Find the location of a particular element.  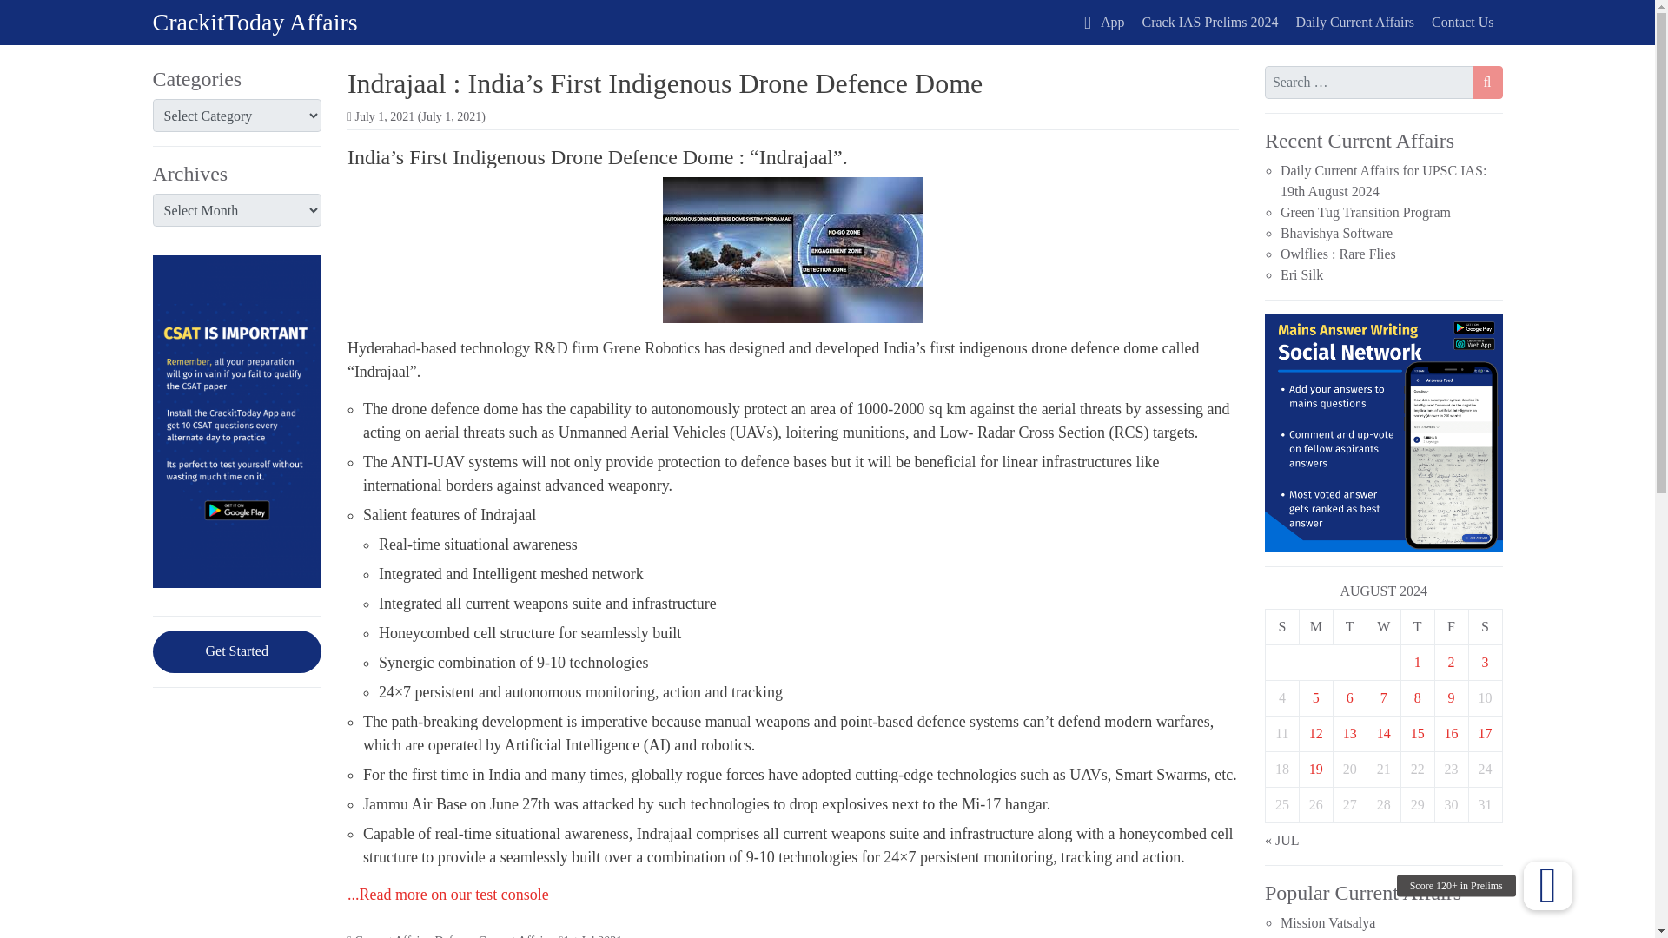

Bhavishya Software is located at coordinates (1336, 233).